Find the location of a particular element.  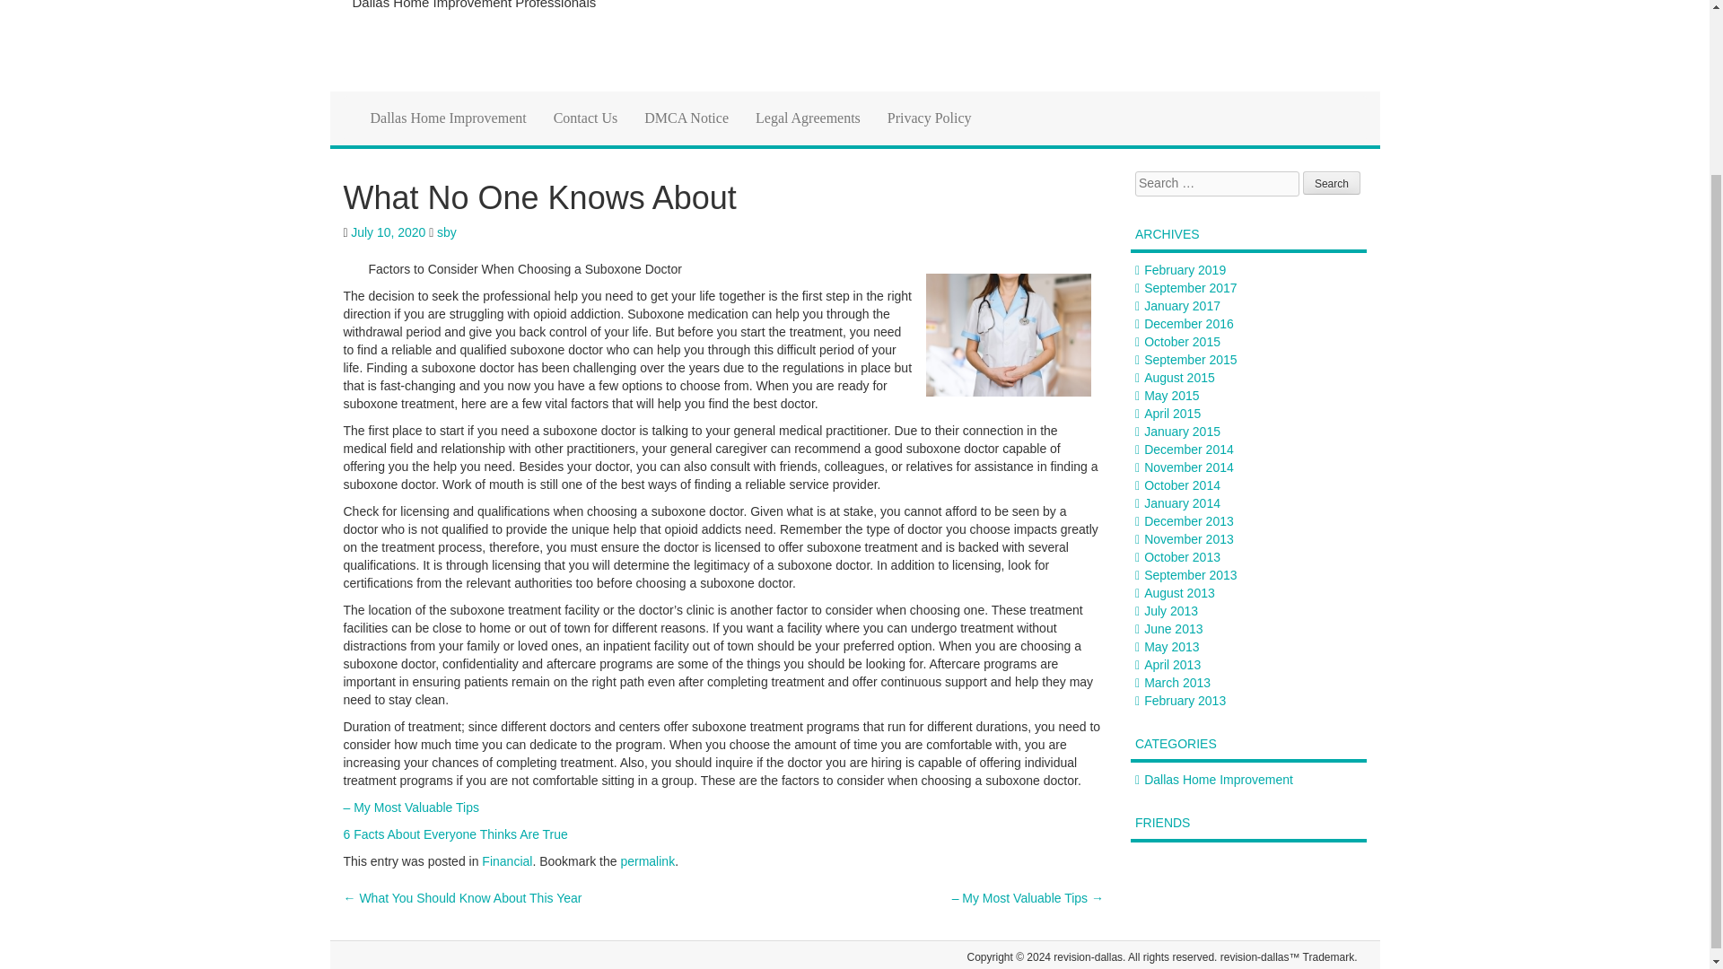

September 2015 is located at coordinates (1190, 360).